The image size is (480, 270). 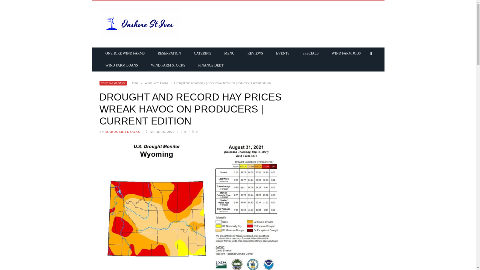 I want to click on EVENTS, so click(x=282, y=53).